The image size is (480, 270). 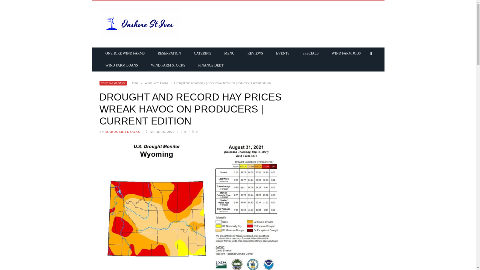 I want to click on EVENTS, so click(x=282, y=53).